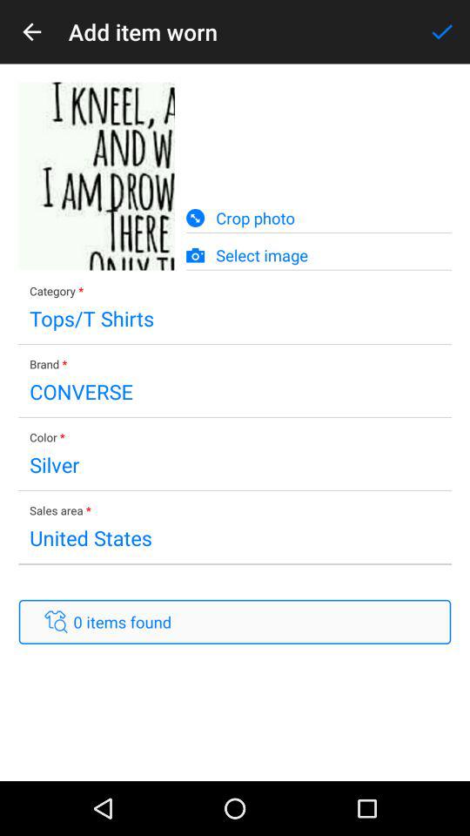 Image resolution: width=470 pixels, height=836 pixels. What do you see at coordinates (31, 31) in the screenshot?
I see `select icon next to the add item worn icon` at bounding box center [31, 31].